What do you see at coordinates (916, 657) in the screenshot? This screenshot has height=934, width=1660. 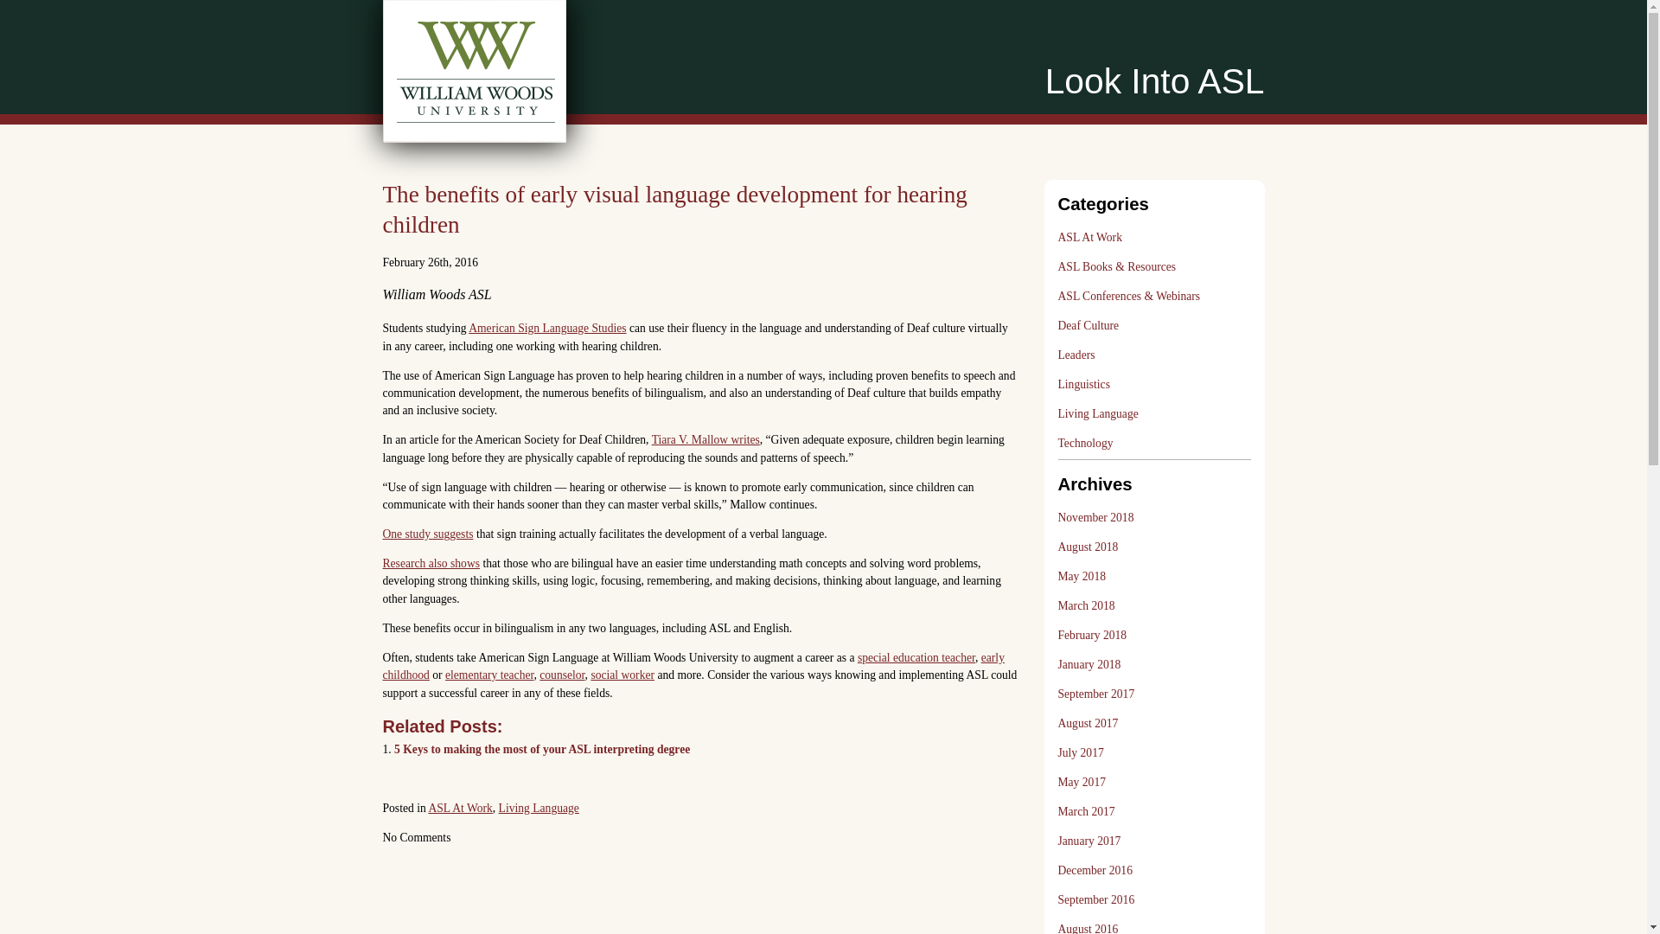 I see `special education teacher` at bounding box center [916, 657].